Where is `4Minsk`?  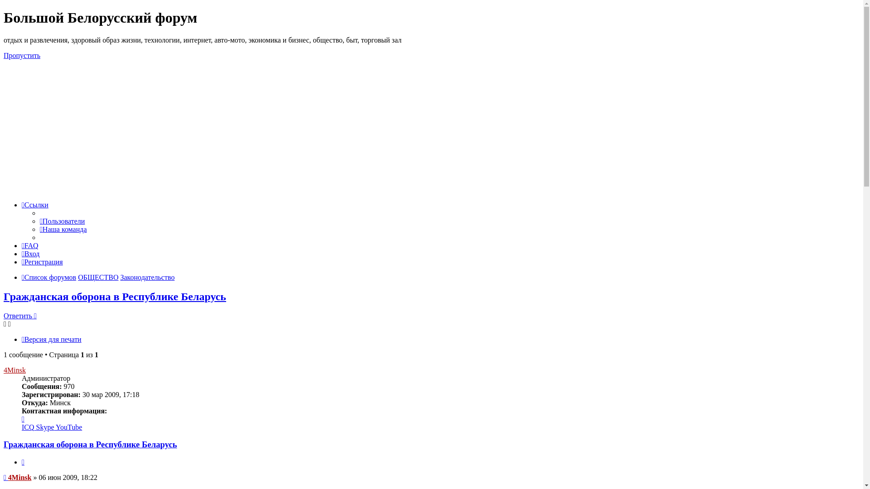 4Minsk is located at coordinates (20, 477).